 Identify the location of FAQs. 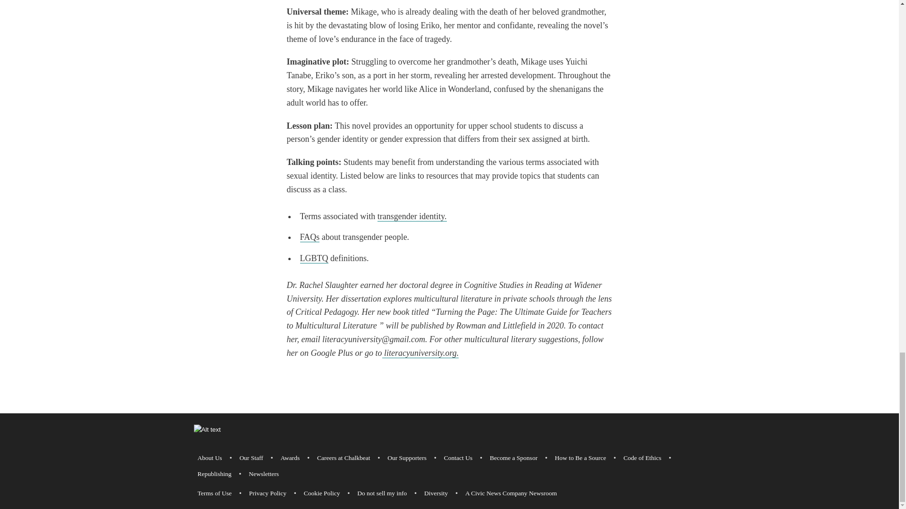
(310, 237).